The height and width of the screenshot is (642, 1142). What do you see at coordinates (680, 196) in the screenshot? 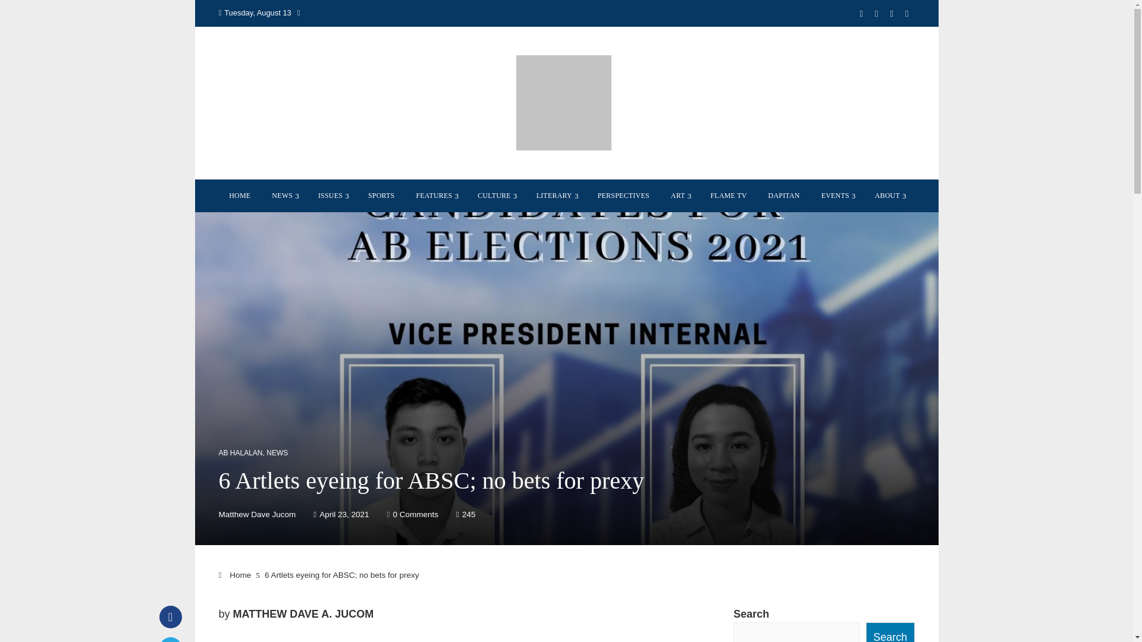
I see `ART` at bounding box center [680, 196].